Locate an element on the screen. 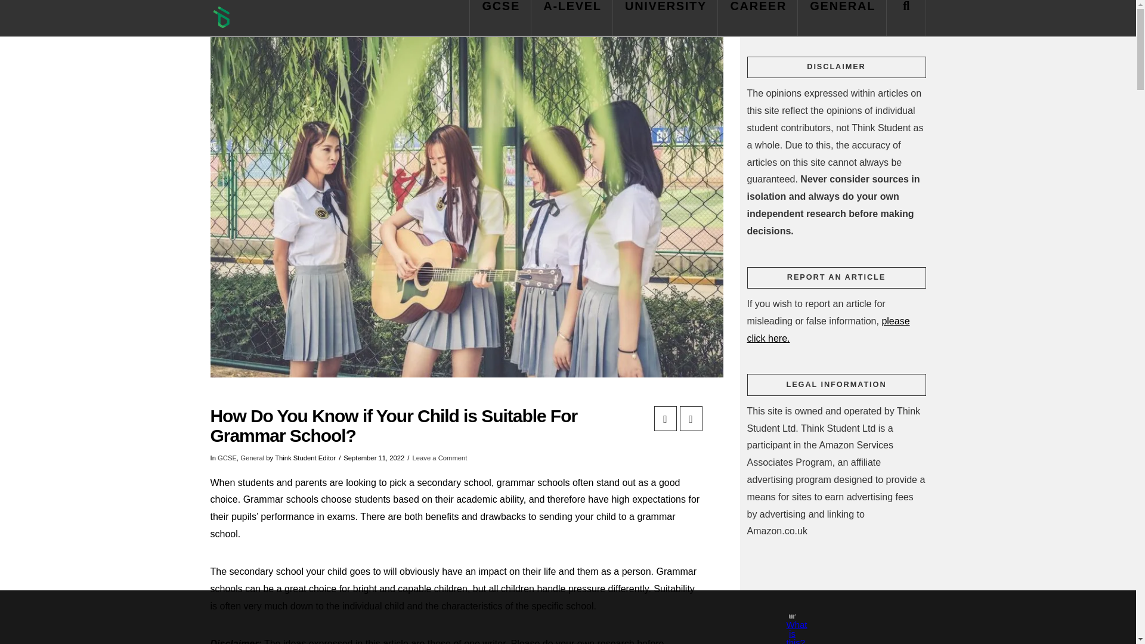 The width and height of the screenshot is (1145, 644). Leave a Comment is located at coordinates (440, 458).